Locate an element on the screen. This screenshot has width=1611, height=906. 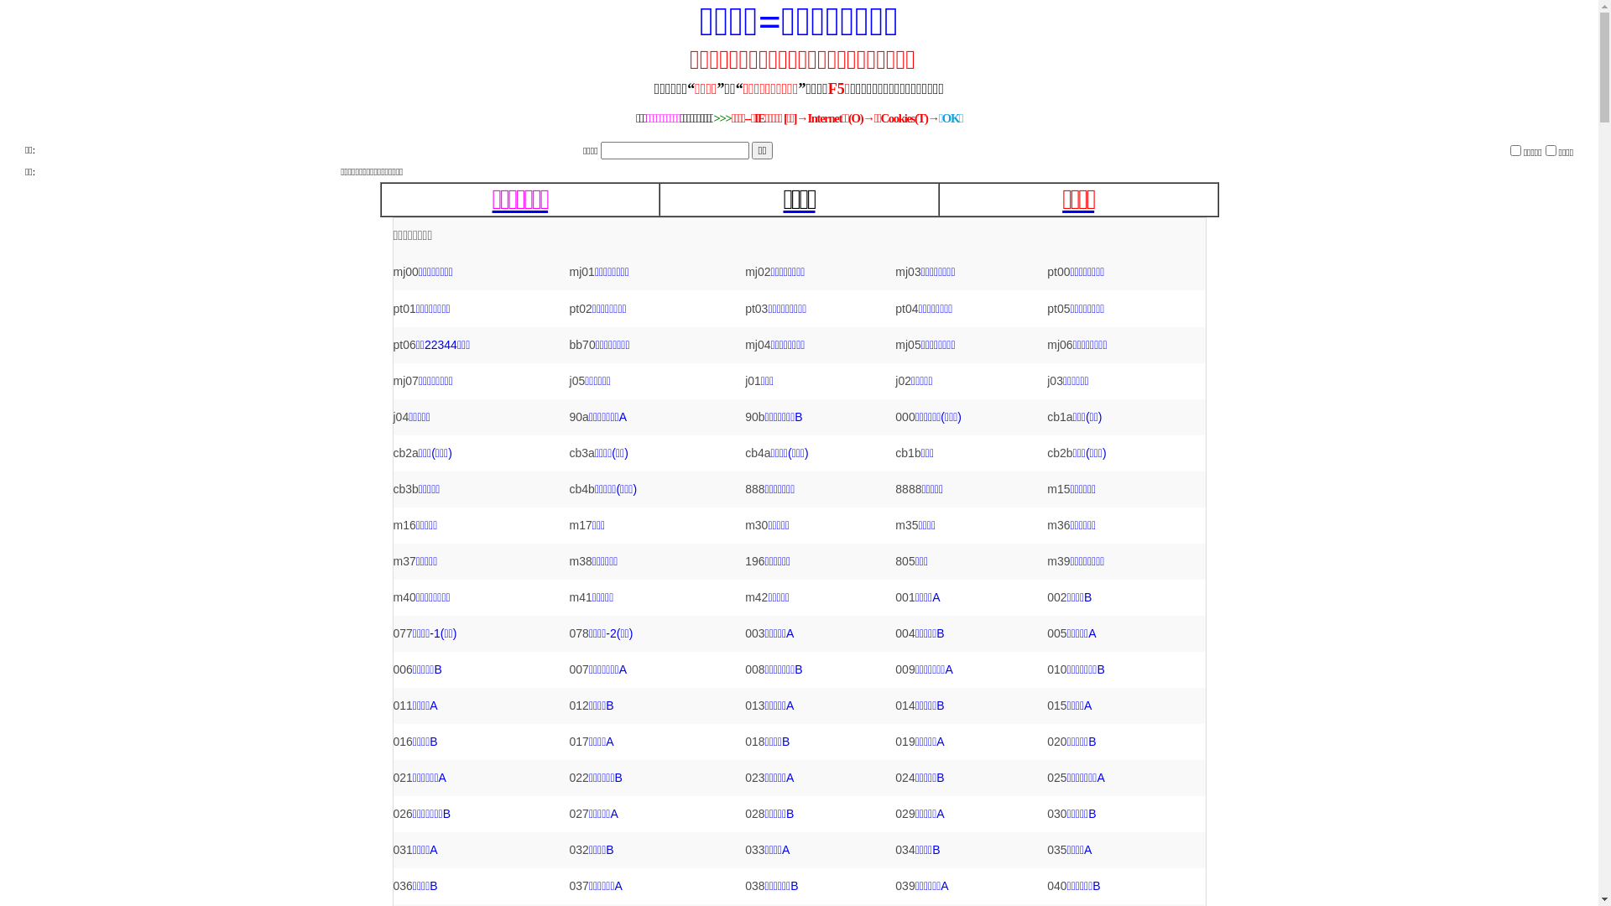
019 is located at coordinates (905, 742).